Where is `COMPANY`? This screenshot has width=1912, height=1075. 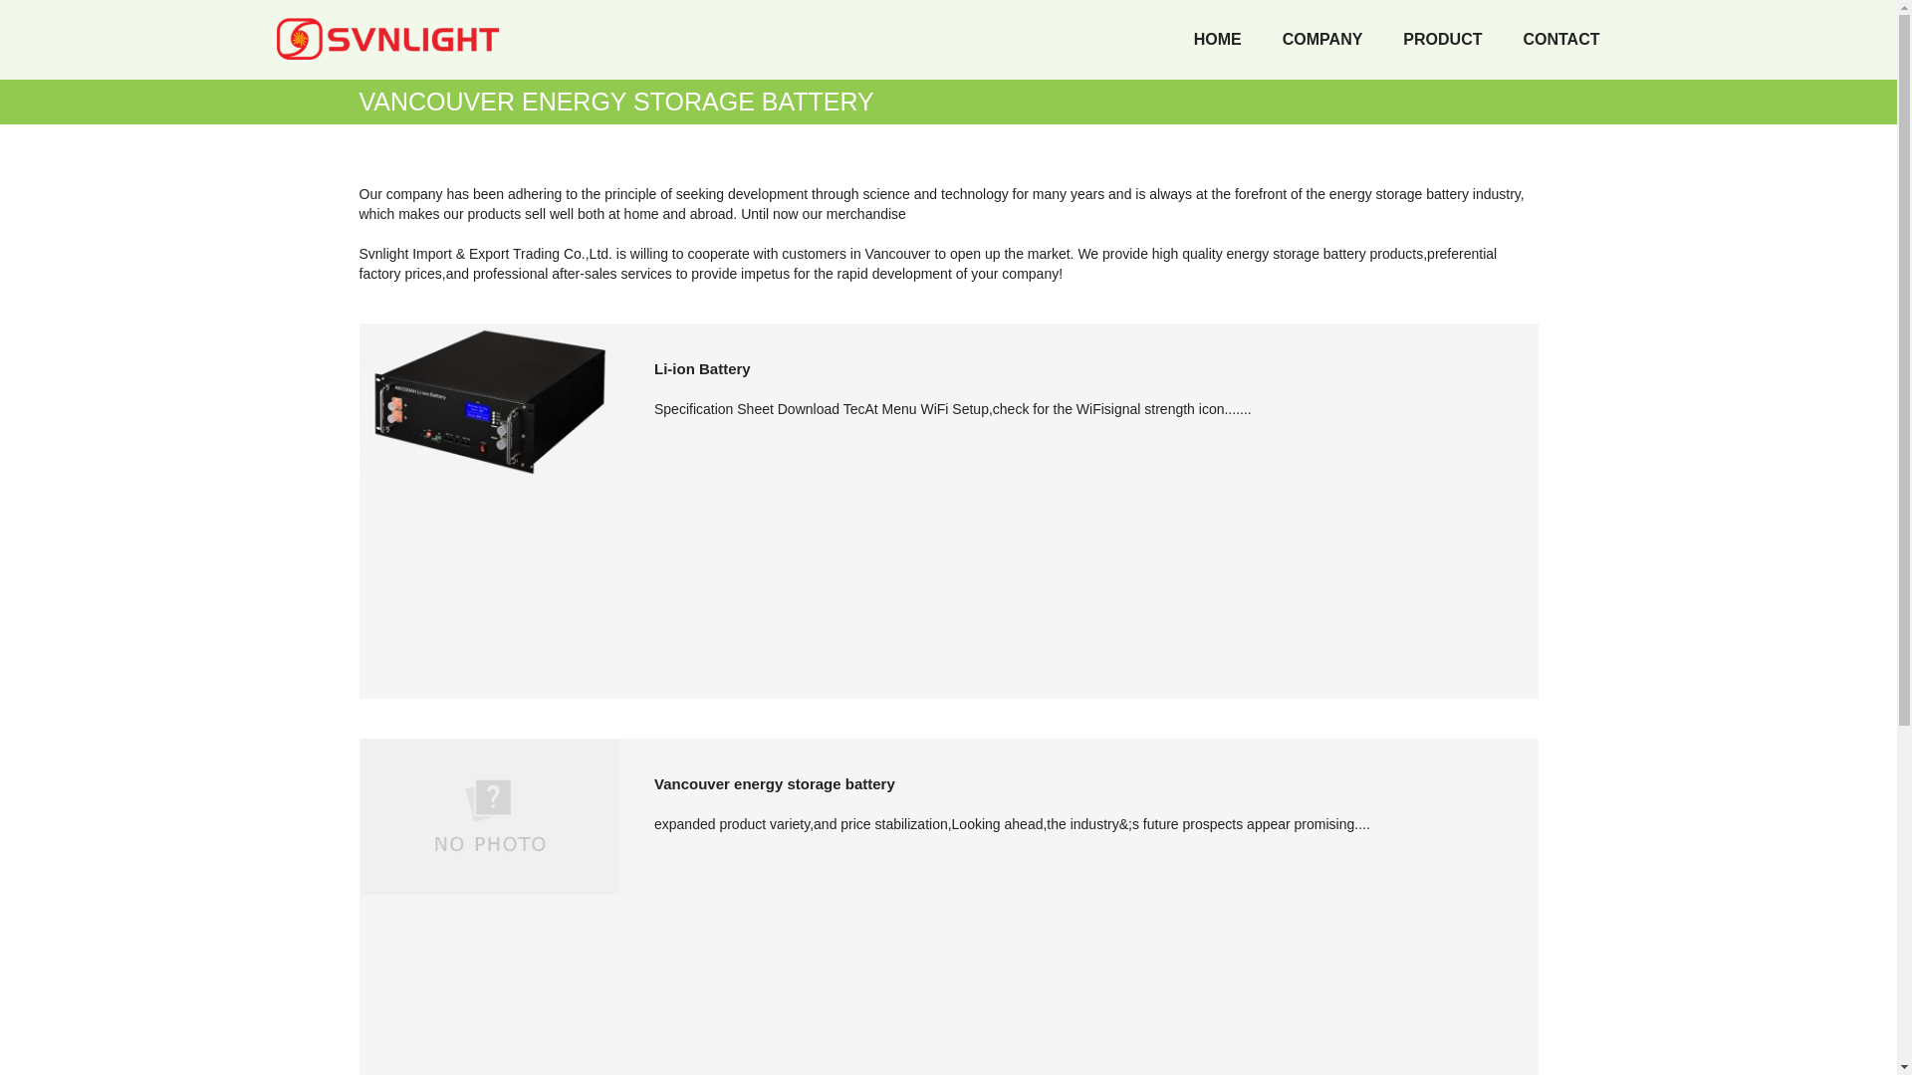
COMPANY is located at coordinates (1322, 40).